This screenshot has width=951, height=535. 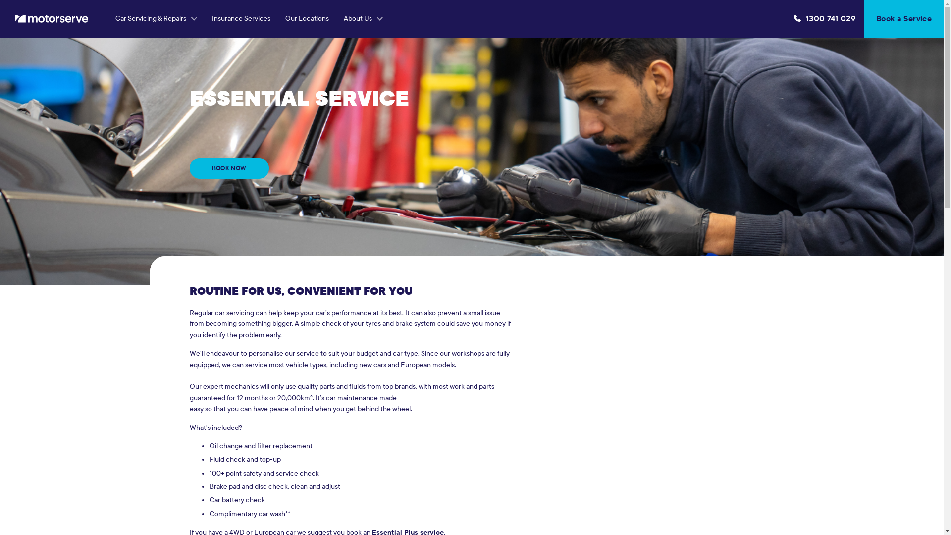 I want to click on BOOK NOW, so click(x=229, y=168).